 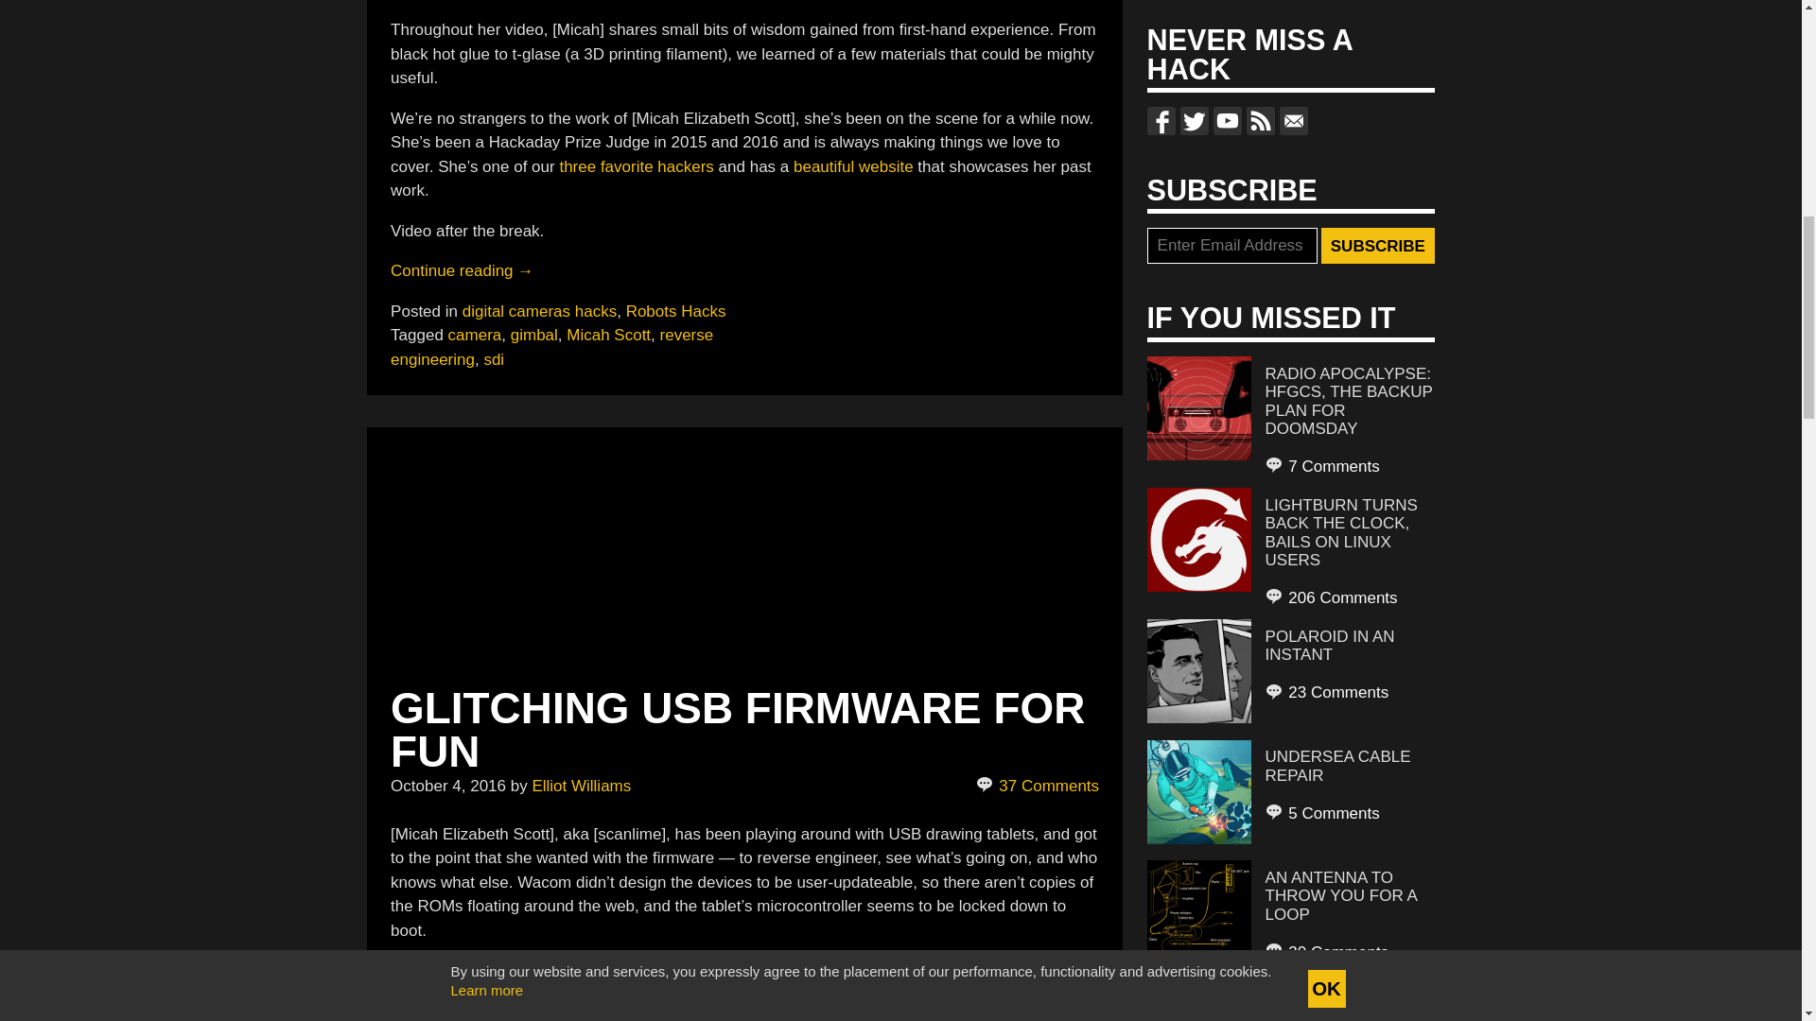 I want to click on 37 Comments, so click(x=1039, y=786).